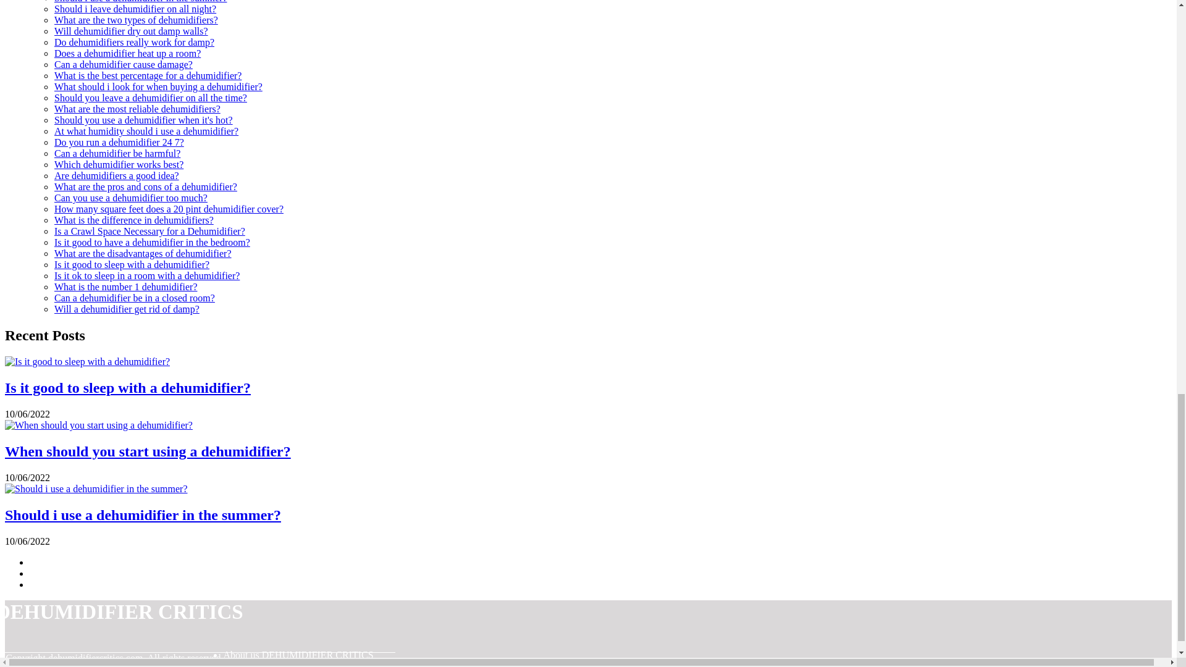 This screenshot has height=667, width=1186. I want to click on What are the two types of dehumidifiers?, so click(136, 20).